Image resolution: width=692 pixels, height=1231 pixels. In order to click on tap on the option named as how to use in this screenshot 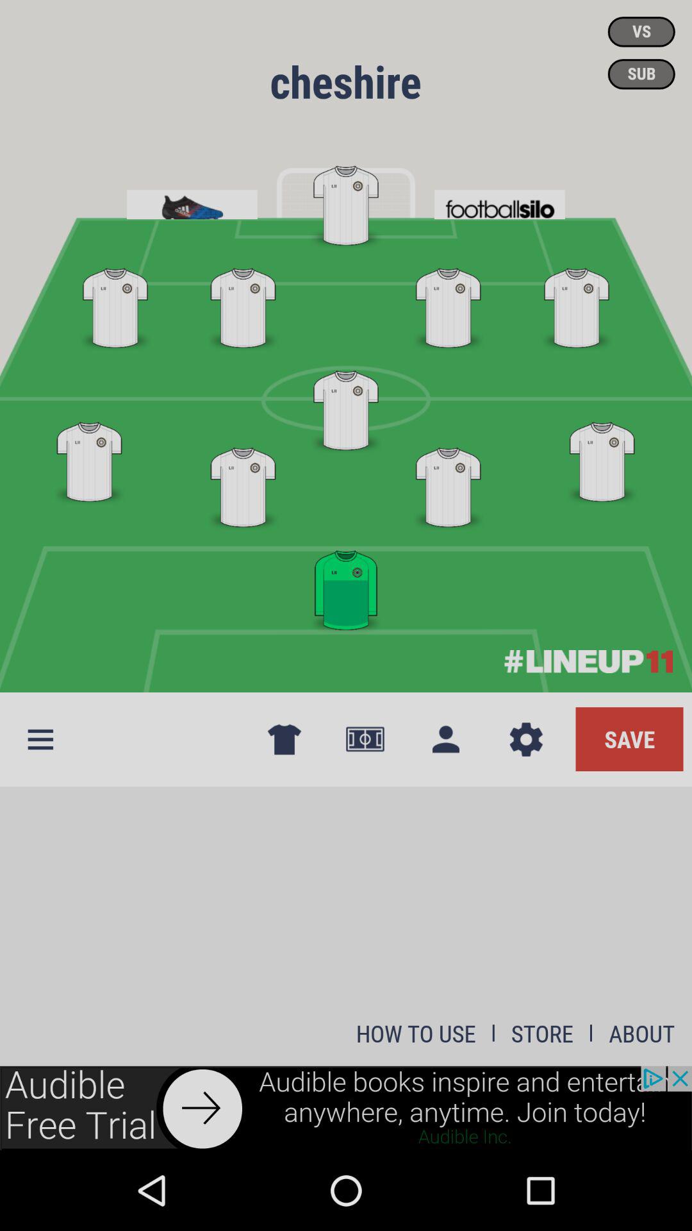, I will do `click(416, 1033)`.